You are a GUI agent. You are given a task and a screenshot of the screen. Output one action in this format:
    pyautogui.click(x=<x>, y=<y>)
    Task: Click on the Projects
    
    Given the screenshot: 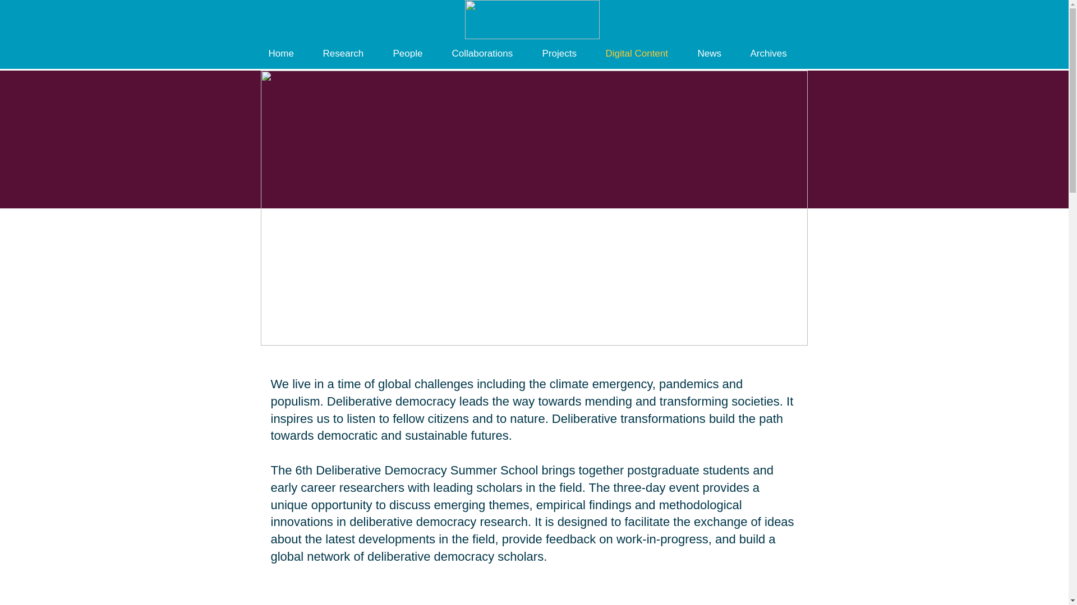 What is the action you would take?
    pyautogui.click(x=565, y=53)
    